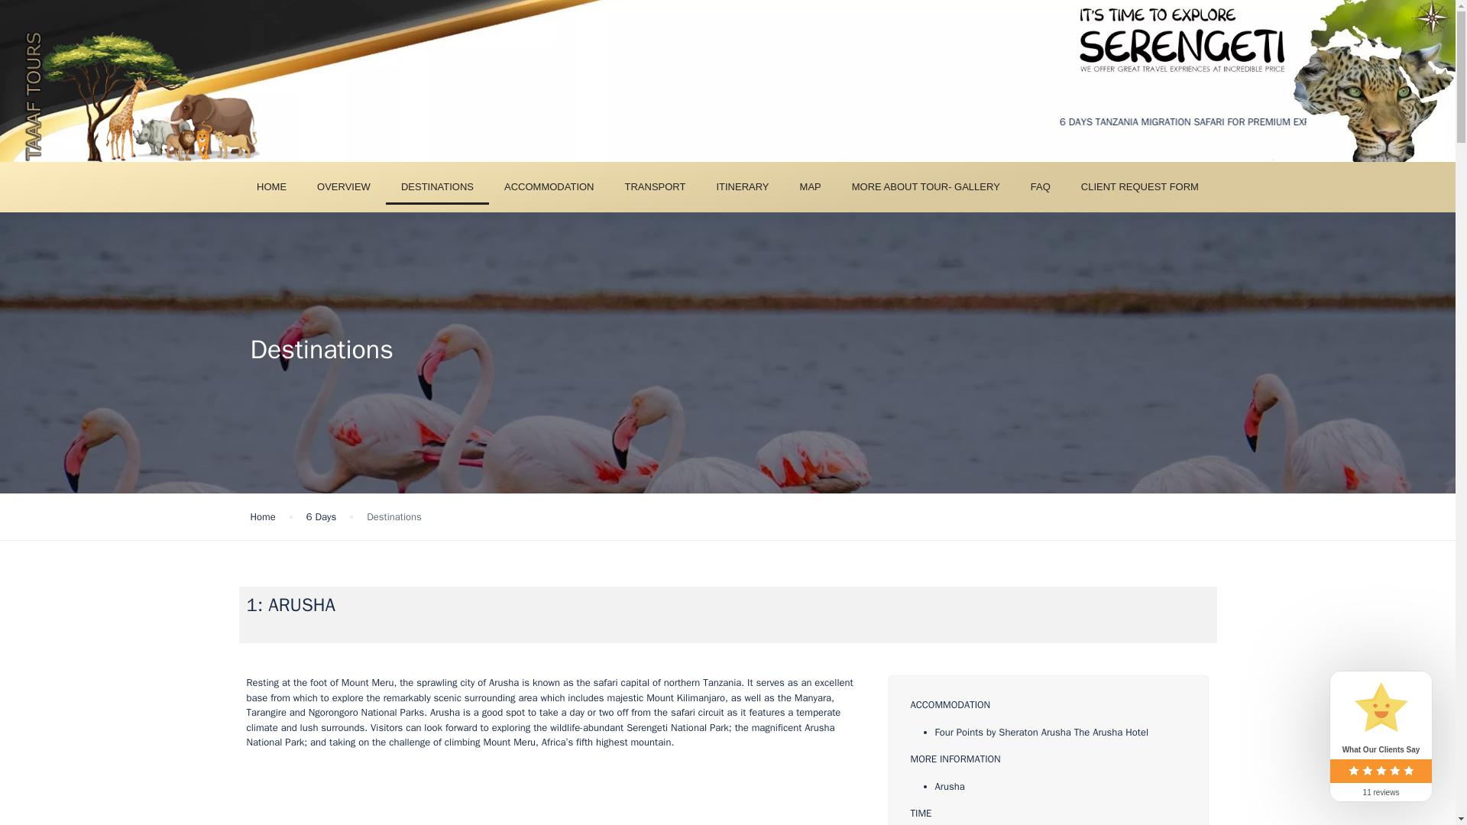 This screenshot has height=825, width=1467. I want to click on HOME, so click(272, 186).